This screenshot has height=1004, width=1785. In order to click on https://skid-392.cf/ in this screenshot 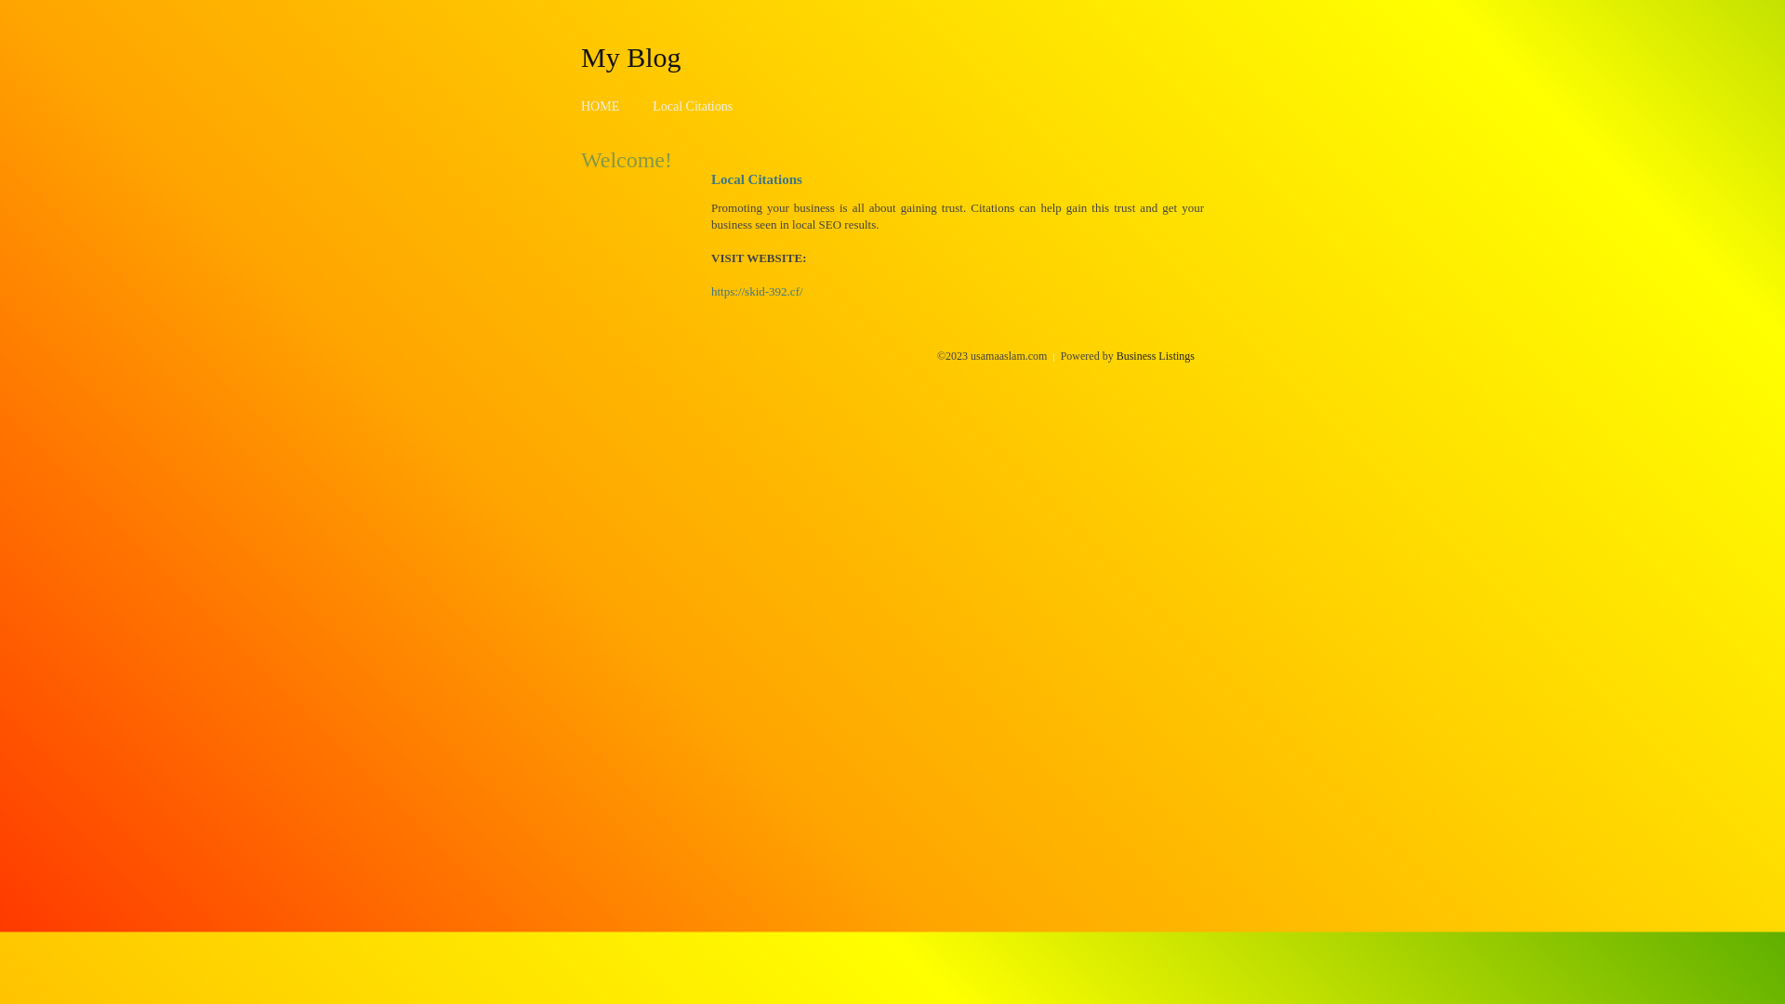, I will do `click(757, 292)`.